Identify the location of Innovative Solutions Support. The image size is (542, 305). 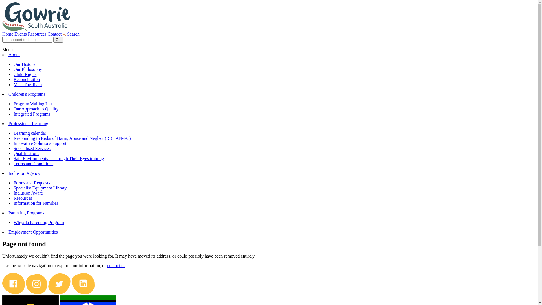
(40, 143).